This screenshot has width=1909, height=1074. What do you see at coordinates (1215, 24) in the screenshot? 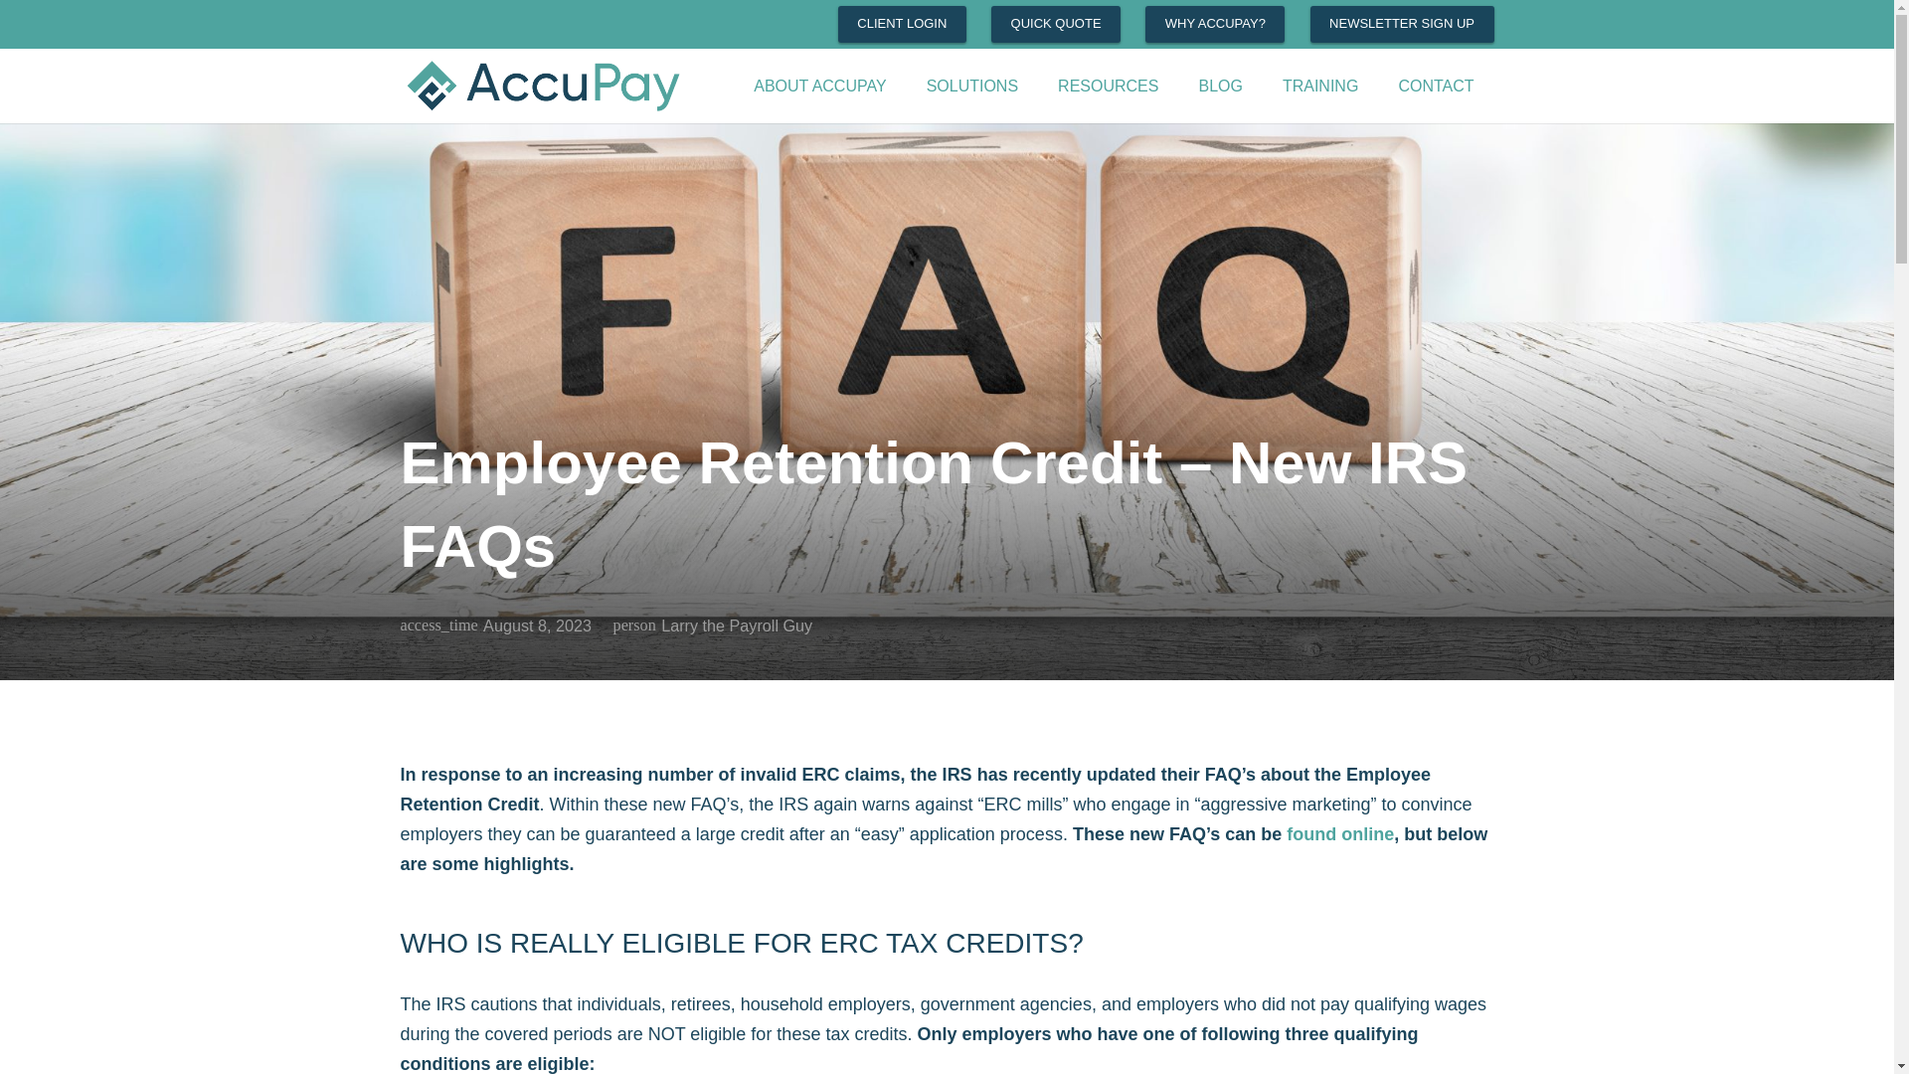
I see `WHY ACCUPAY?` at bounding box center [1215, 24].